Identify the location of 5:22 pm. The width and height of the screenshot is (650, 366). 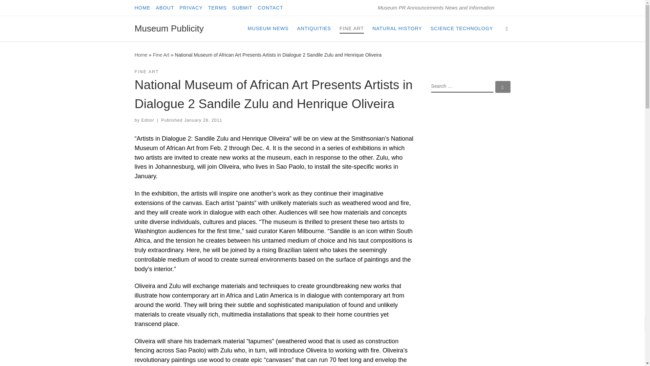
(203, 120).